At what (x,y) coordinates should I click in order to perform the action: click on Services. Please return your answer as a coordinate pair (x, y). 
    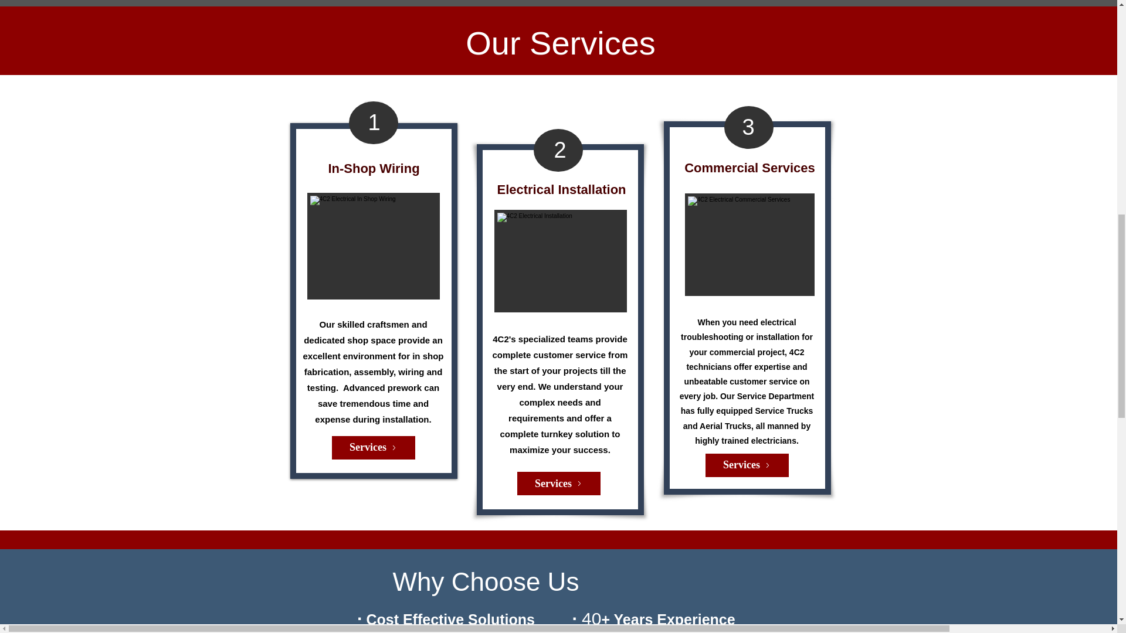
    Looking at the image, I should click on (746, 465).